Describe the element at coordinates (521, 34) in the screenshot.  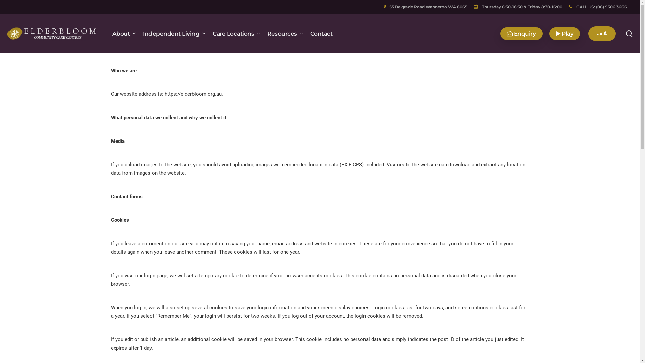
I see `Enquiry` at that location.